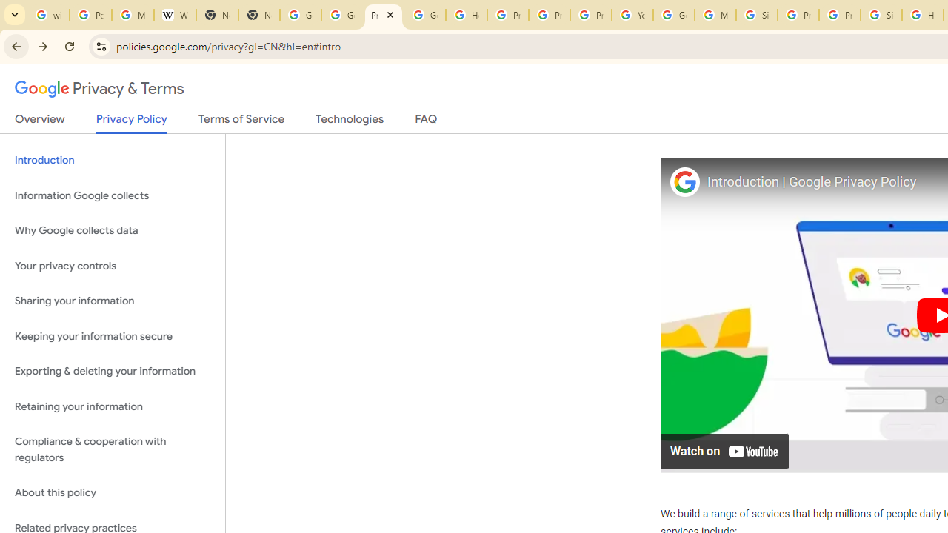  What do you see at coordinates (113, 336) in the screenshot?
I see `Keeping your information secure` at bounding box center [113, 336].